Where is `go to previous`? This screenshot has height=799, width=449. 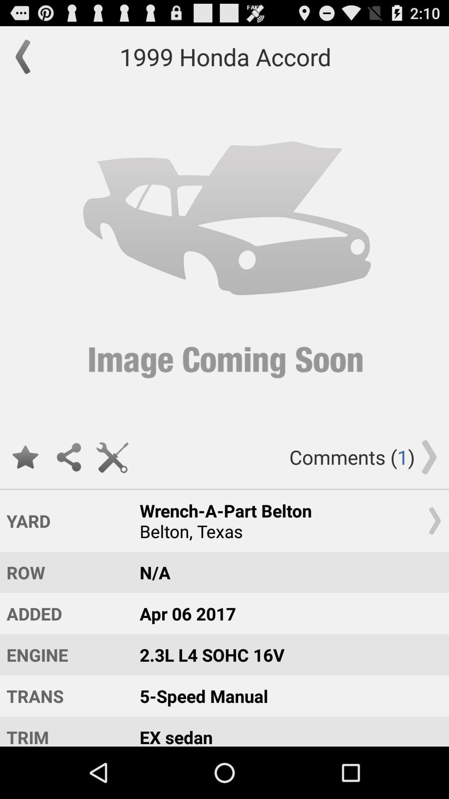
go to previous is located at coordinates (27, 57).